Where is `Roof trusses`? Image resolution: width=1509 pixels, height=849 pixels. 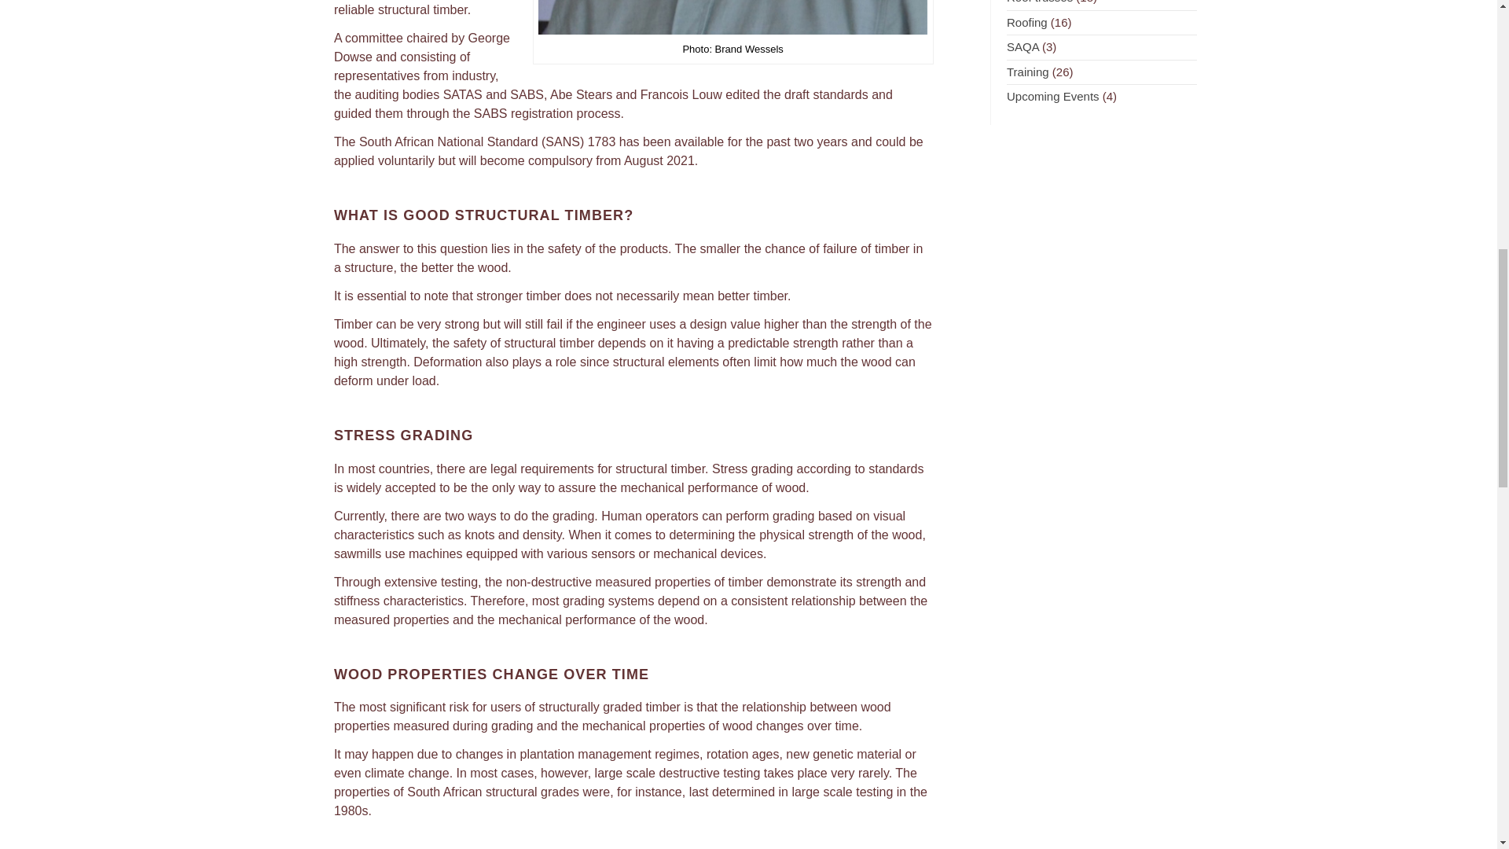
Roof trusses is located at coordinates (1039, 2).